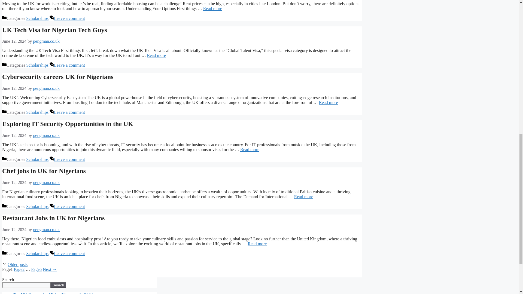 The image size is (523, 294). I want to click on Scholarships, so click(37, 65).